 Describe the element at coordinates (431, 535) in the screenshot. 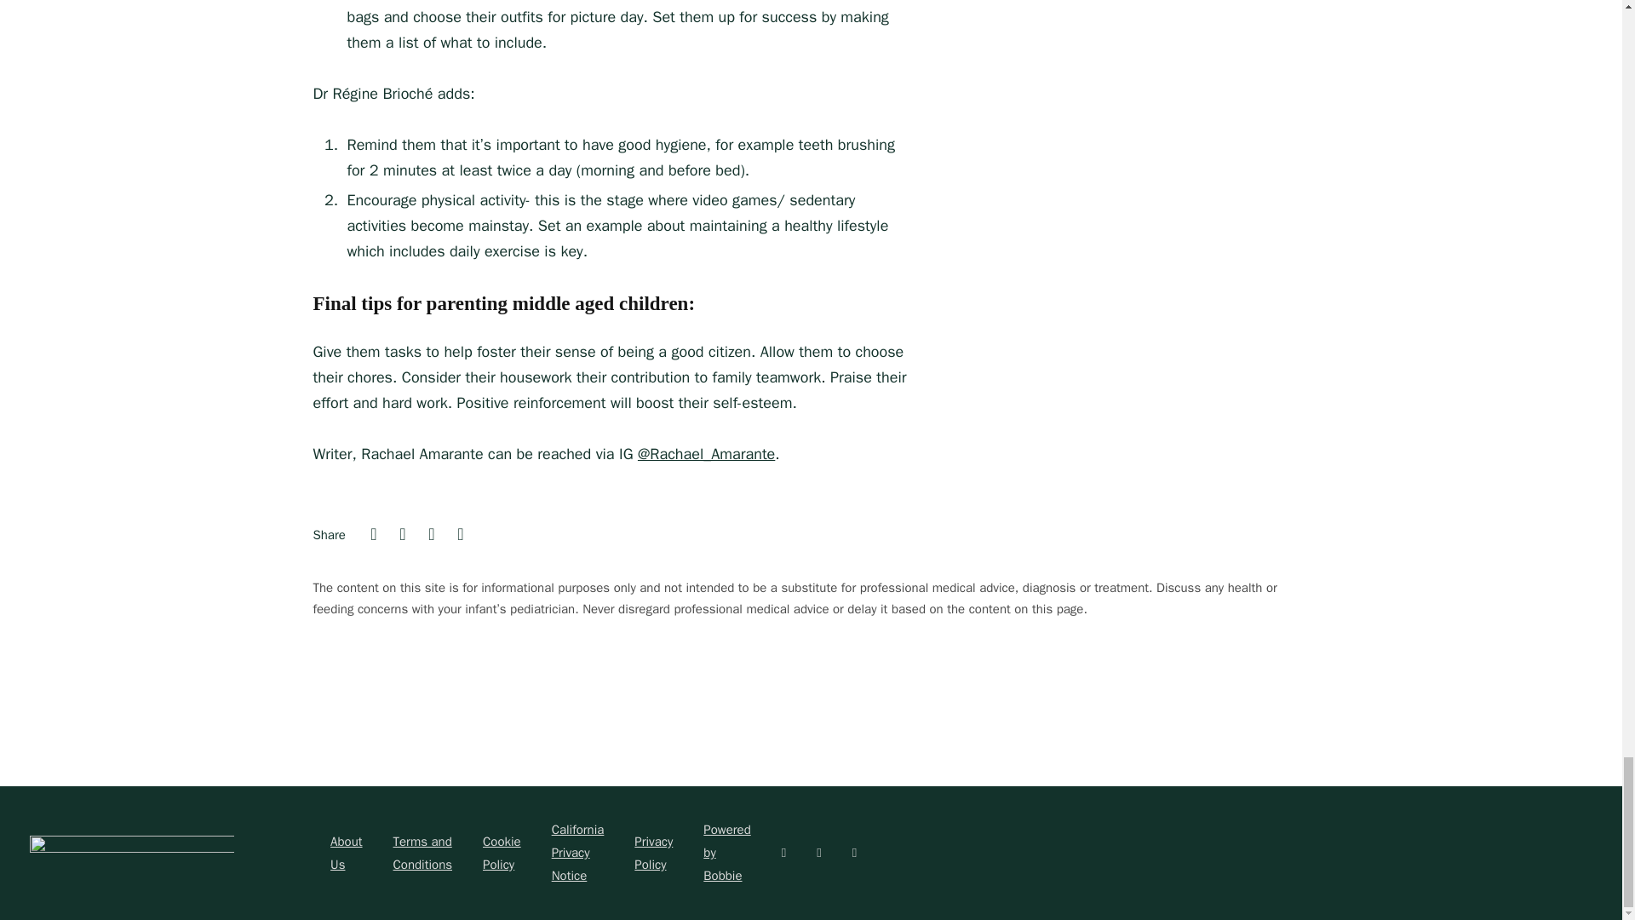

I see `Pinterest` at that location.